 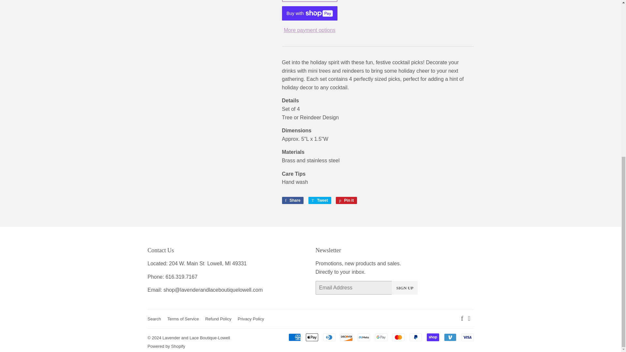 I want to click on Pin on Pinterest, so click(x=346, y=200).